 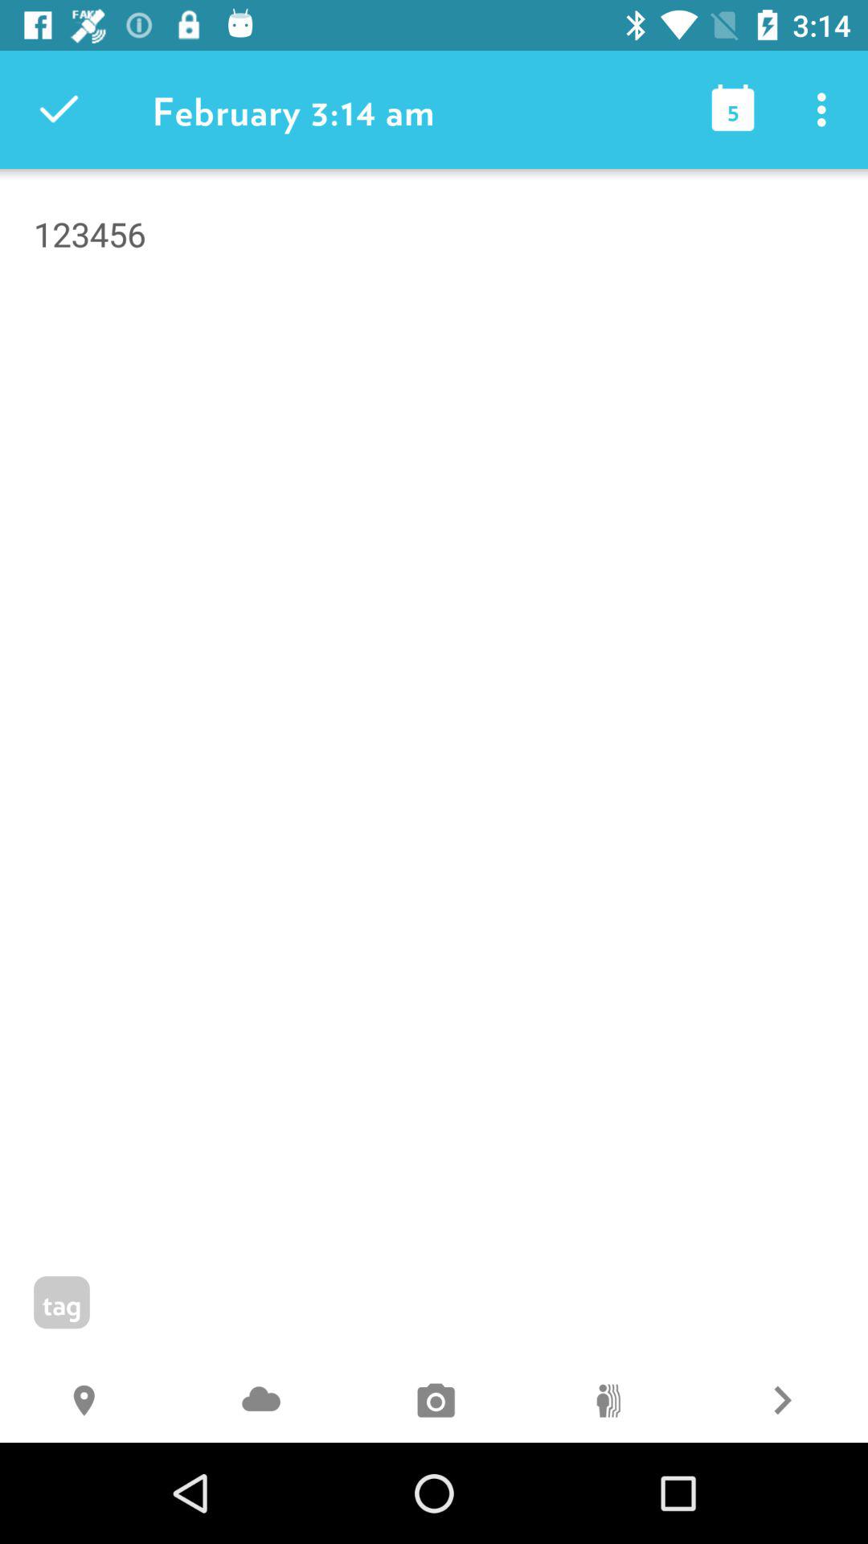 I want to click on tap the item next to j item, so click(x=87, y=1402).